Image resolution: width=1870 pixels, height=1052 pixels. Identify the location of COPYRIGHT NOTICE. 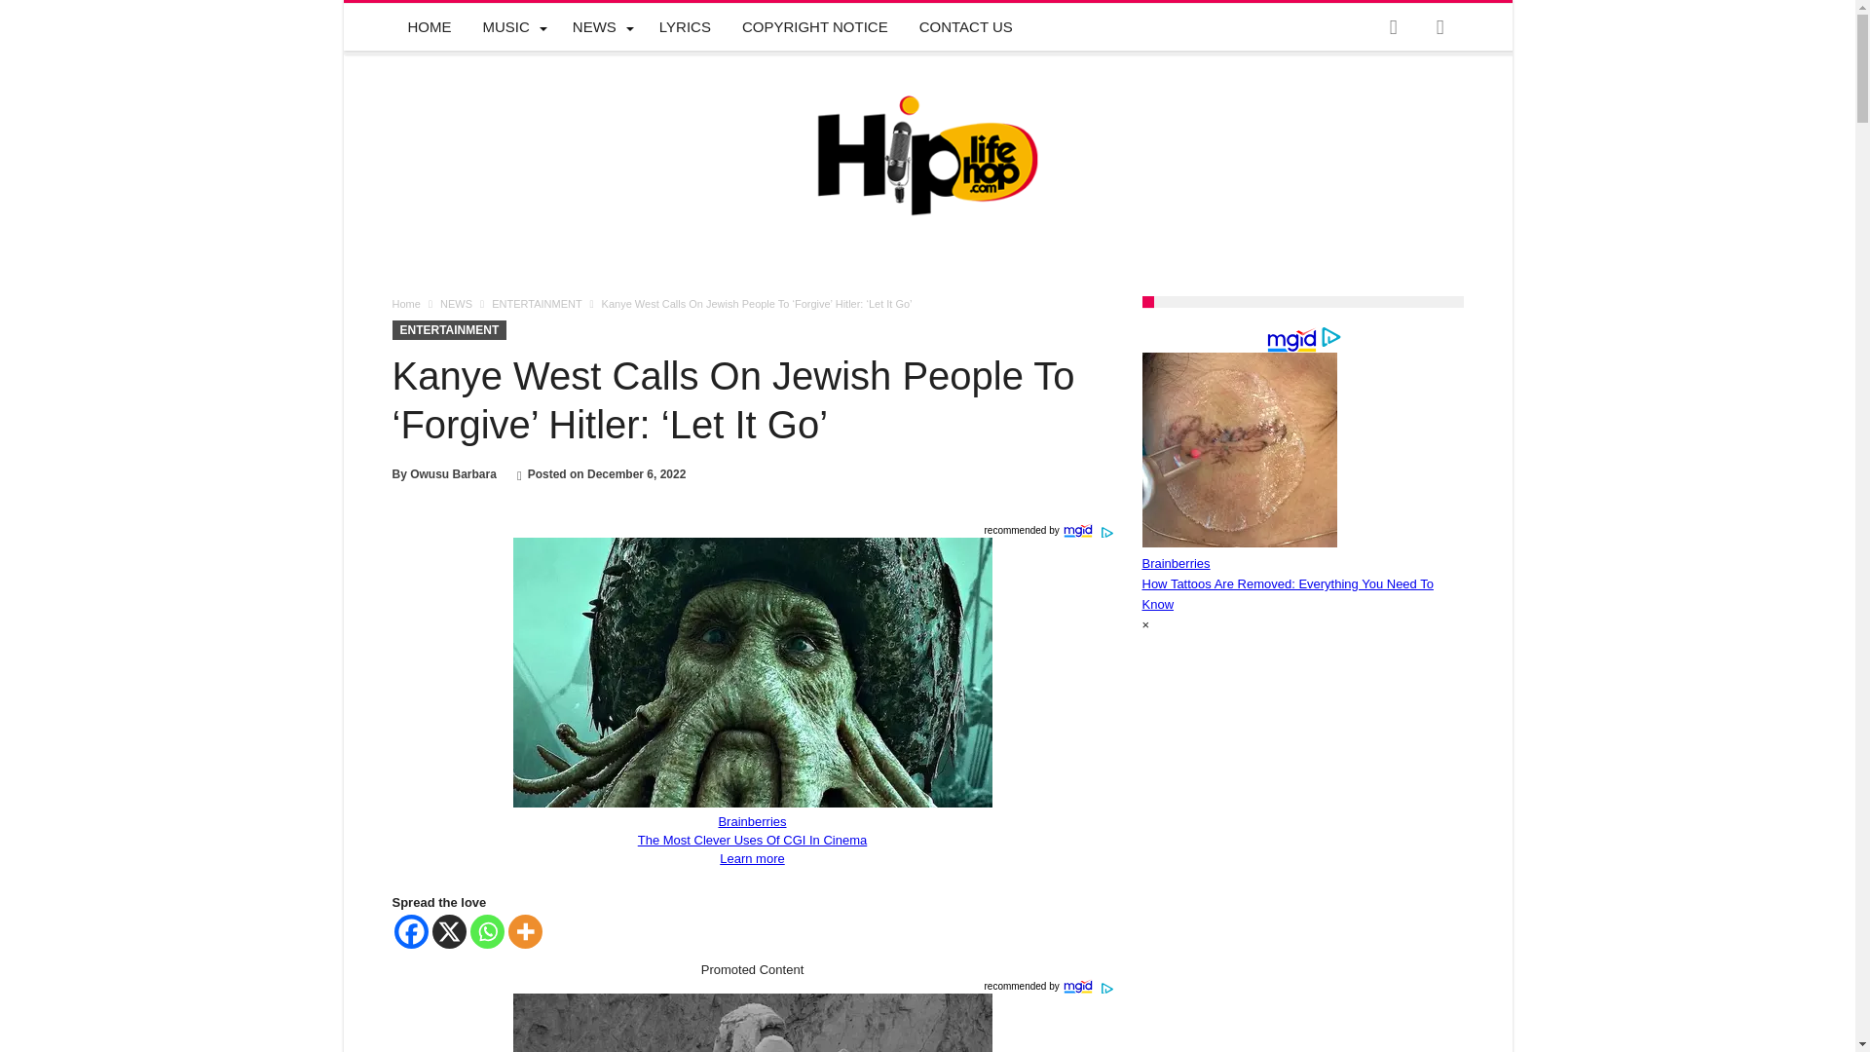
(814, 27).